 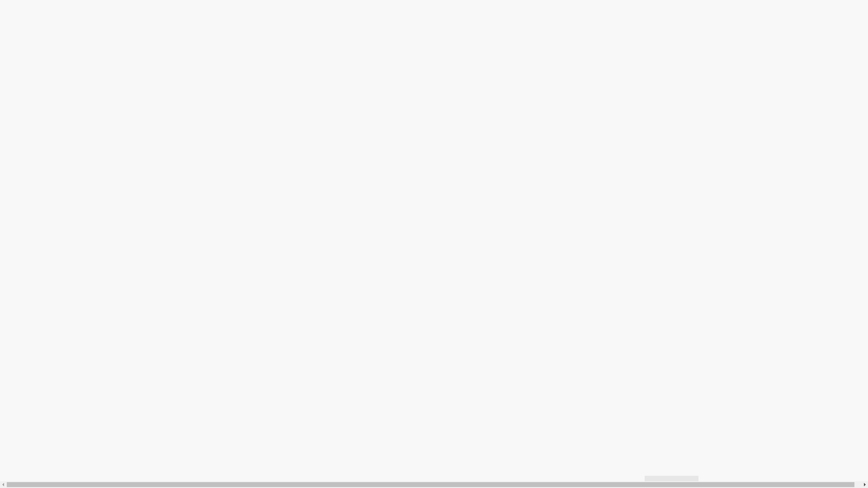 What do you see at coordinates (493, 230) in the screenshot?
I see `Bulk` at bounding box center [493, 230].